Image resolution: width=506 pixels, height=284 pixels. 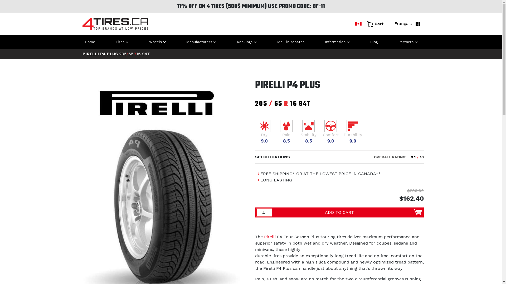 I want to click on Tires, so click(x=122, y=42).